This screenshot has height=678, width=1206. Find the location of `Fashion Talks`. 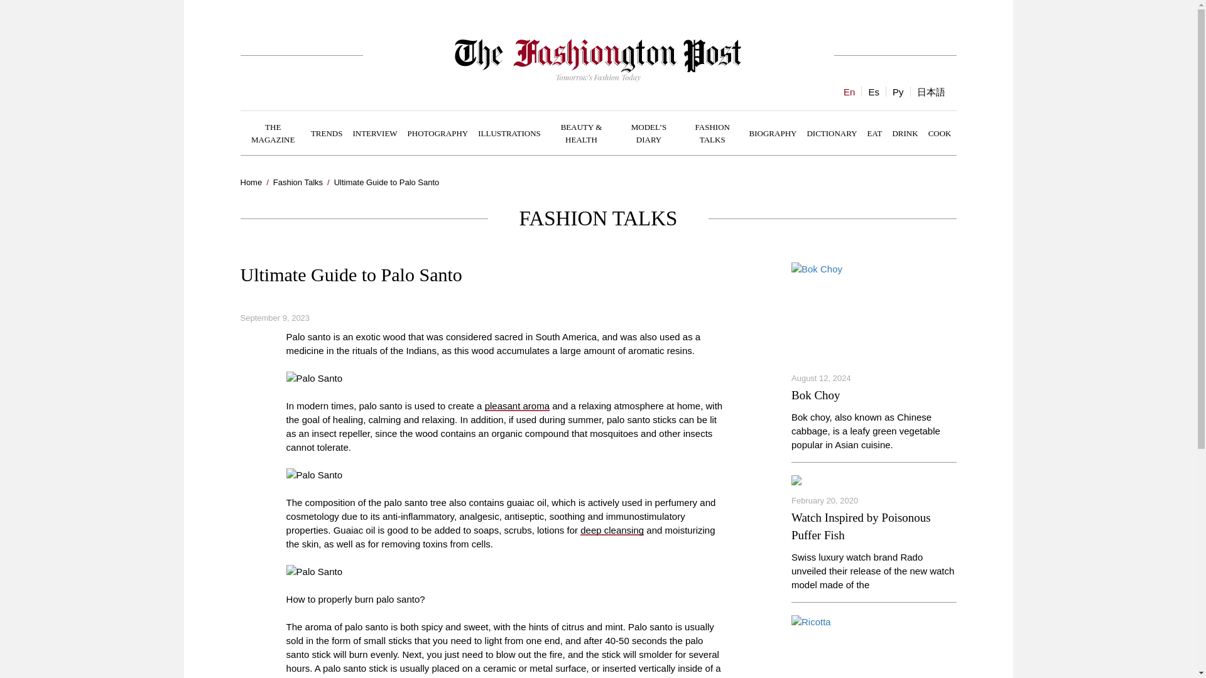

Fashion Talks is located at coordinates (298, 182).